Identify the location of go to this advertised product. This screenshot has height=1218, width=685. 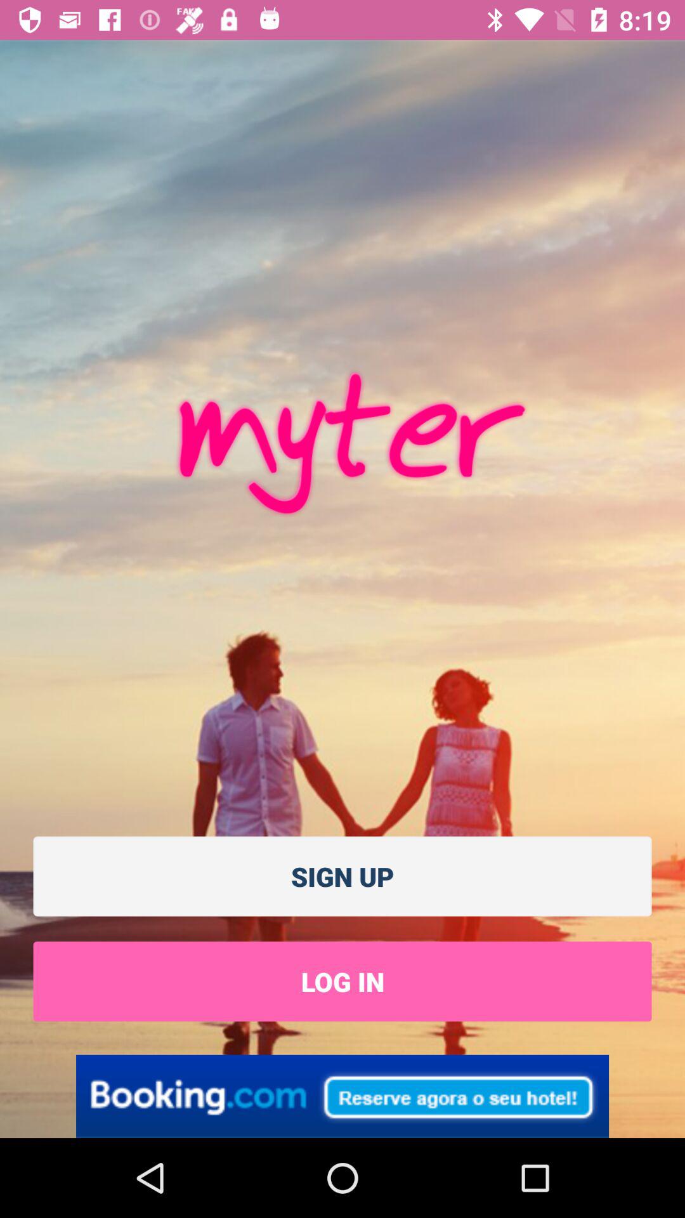
(342, 1096).